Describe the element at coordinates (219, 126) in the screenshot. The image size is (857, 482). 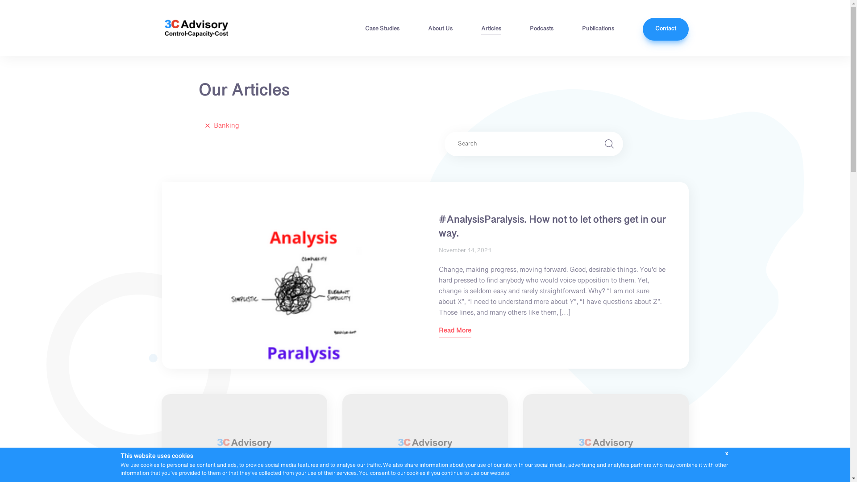
I see `Banking` at that location.